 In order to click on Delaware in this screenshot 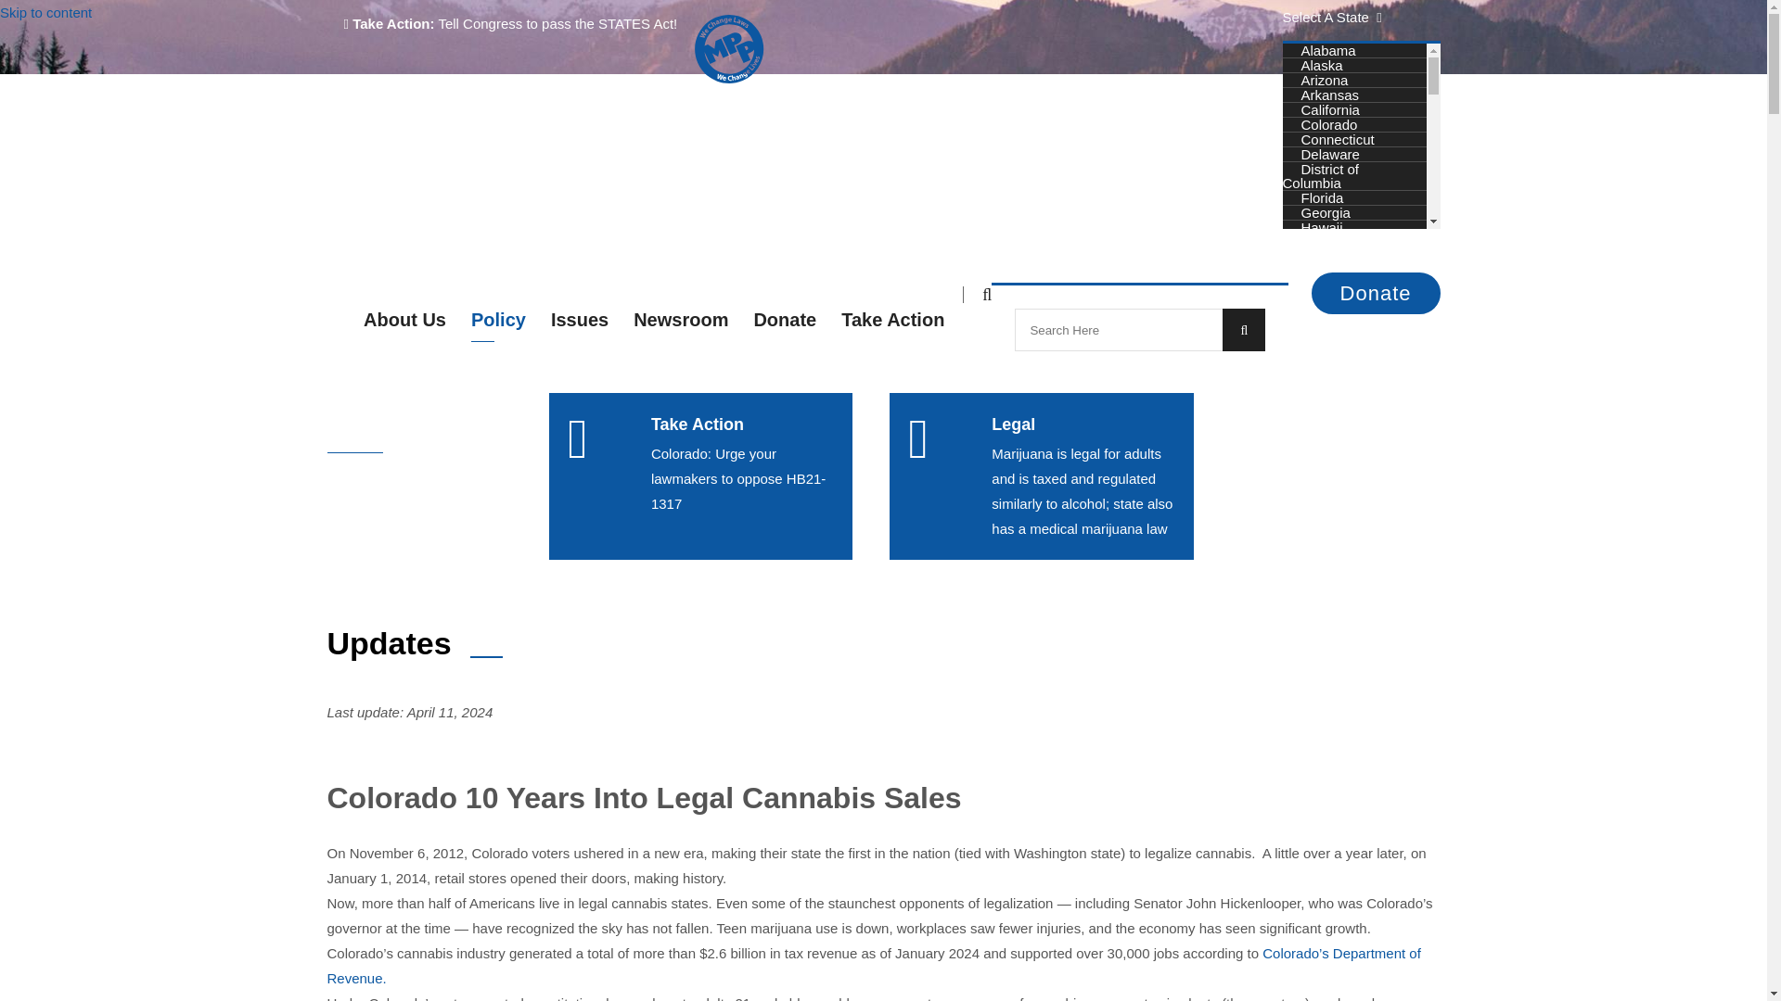, I will do `click(1329, 154)`.